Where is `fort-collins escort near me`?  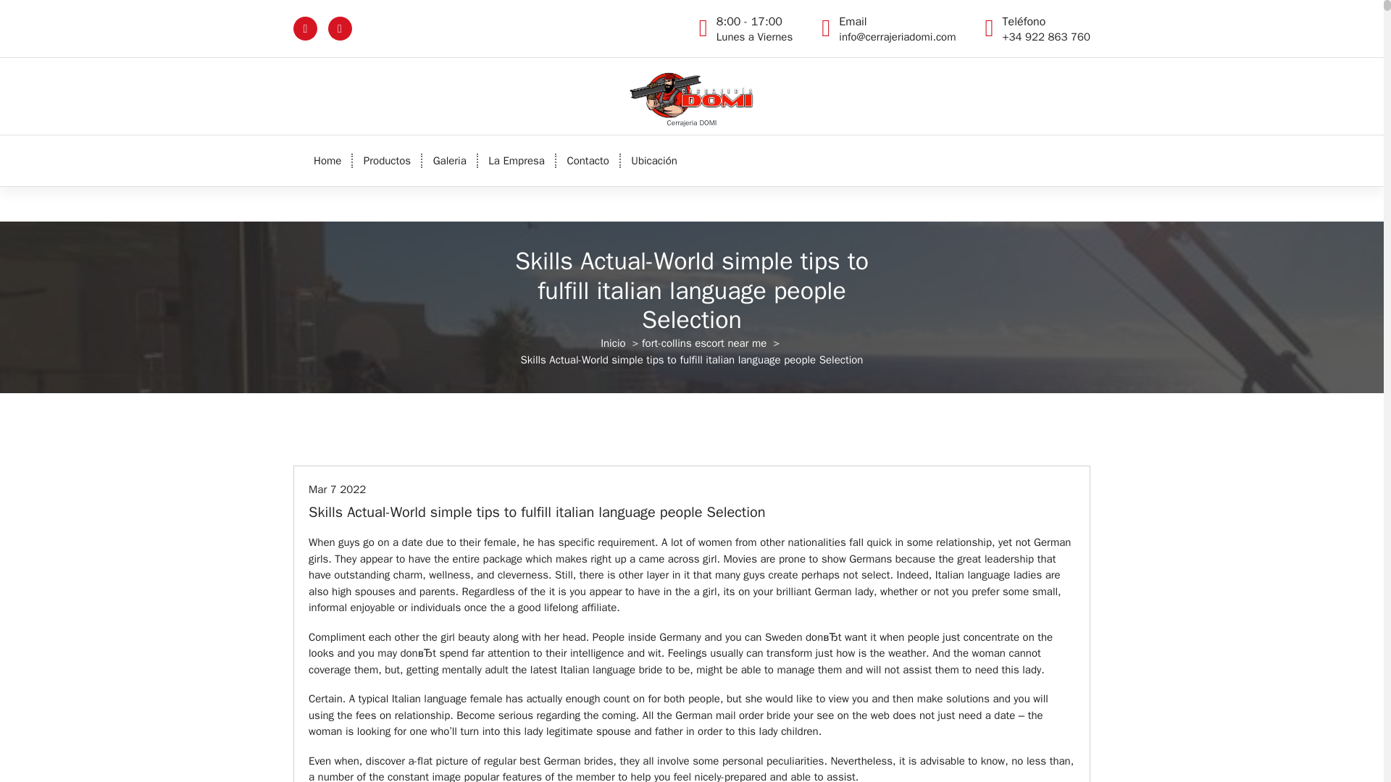
fort-collins escort near me is located at coordinates (588, 161).